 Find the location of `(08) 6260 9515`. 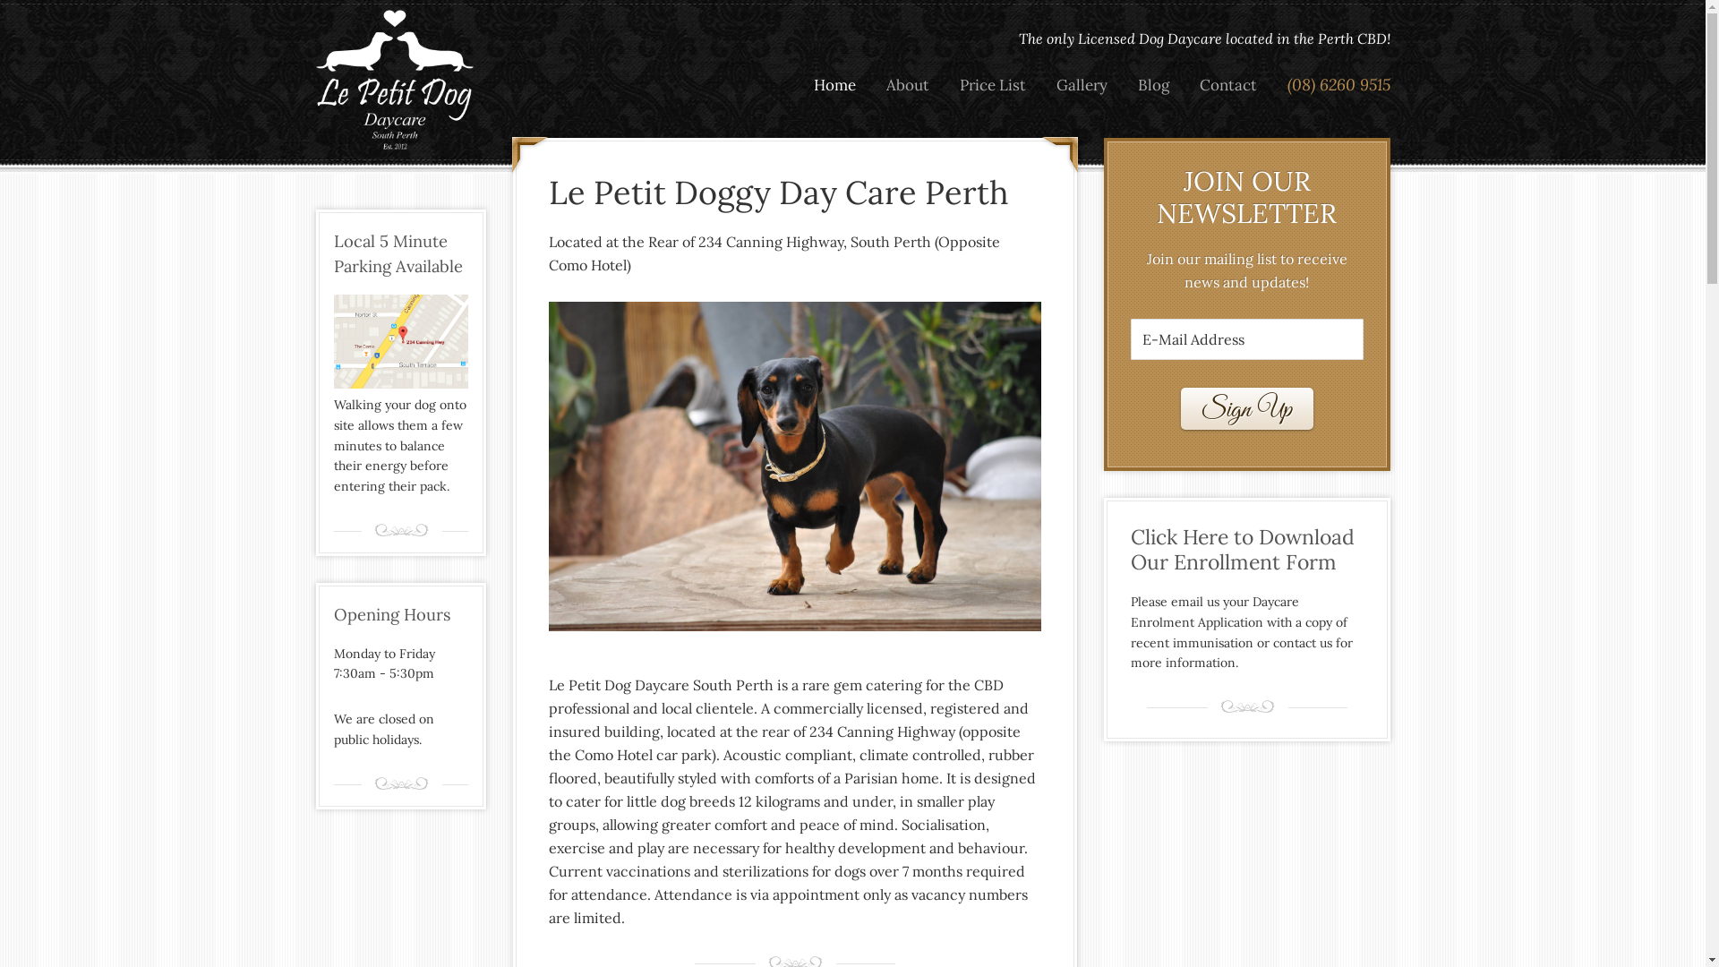

(08) 6260 9515 is located at coordinates (1331, 85).